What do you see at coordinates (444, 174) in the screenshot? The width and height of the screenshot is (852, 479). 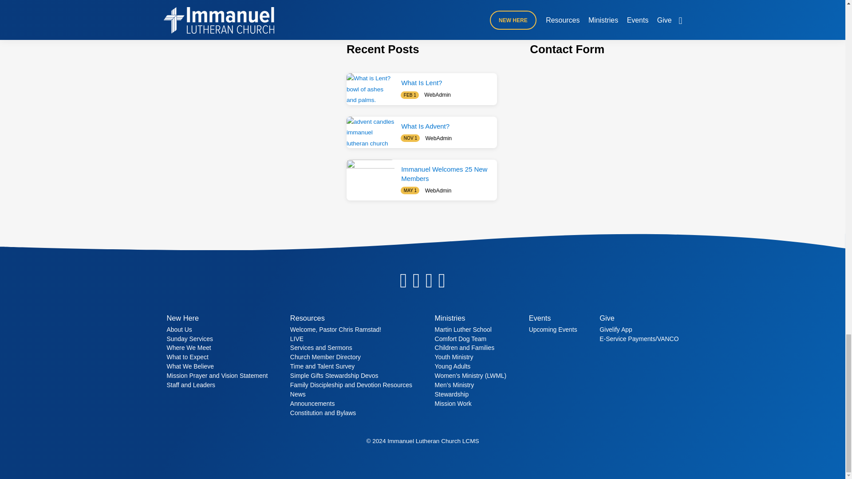 I see `Immanuel Welcomes 25 New Members` at bounding box center [444, 174].